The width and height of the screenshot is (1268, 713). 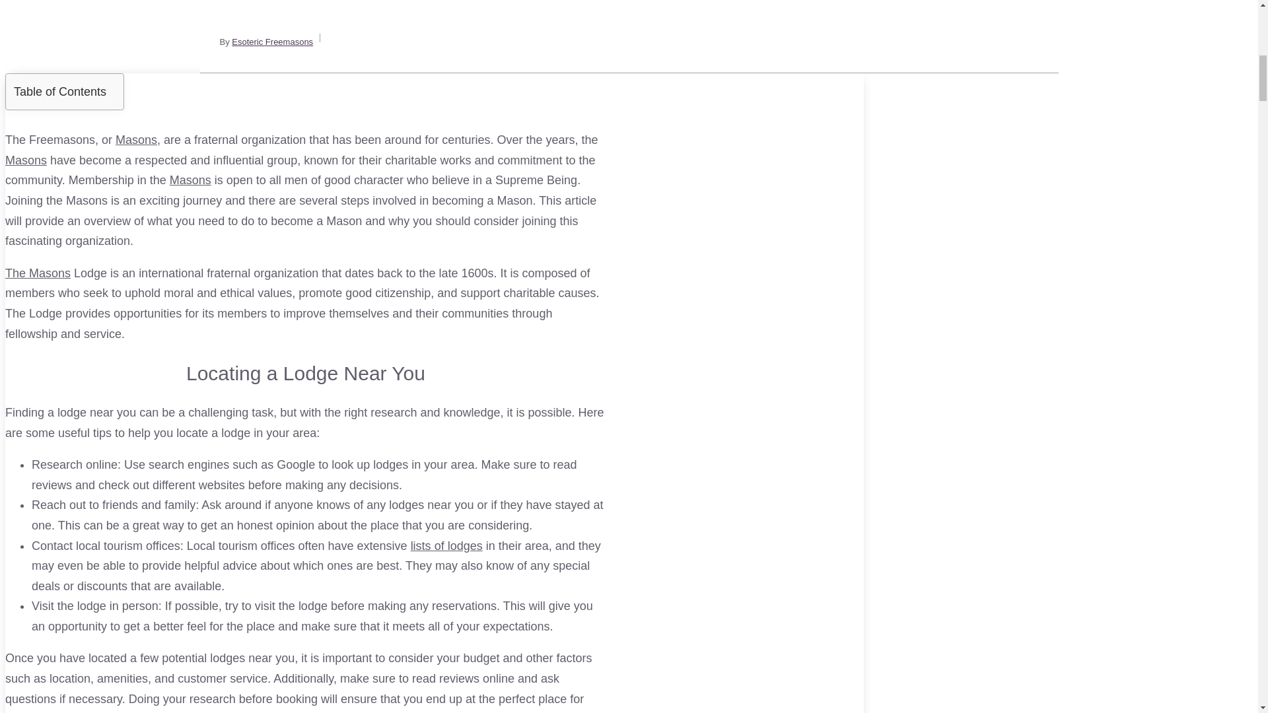 What do you see at coordinates (272, 42) in the screenshot?
I see `Esoteric Freemasons` at bounding box center [272, 42].